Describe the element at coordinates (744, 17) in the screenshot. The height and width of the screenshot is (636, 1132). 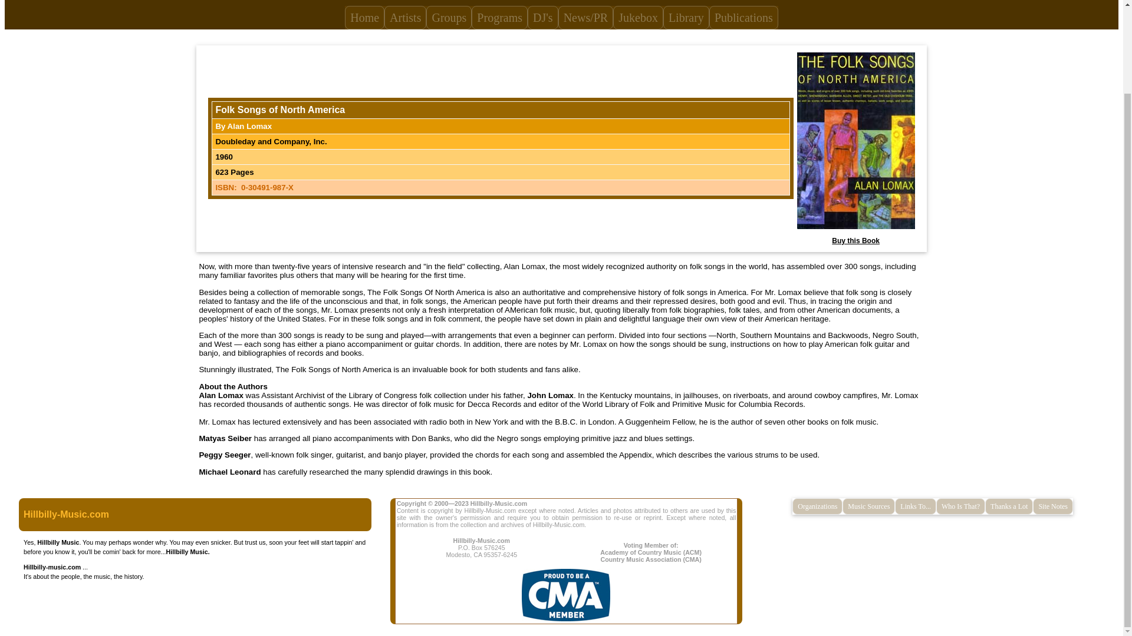
I see `Publications` at that location.